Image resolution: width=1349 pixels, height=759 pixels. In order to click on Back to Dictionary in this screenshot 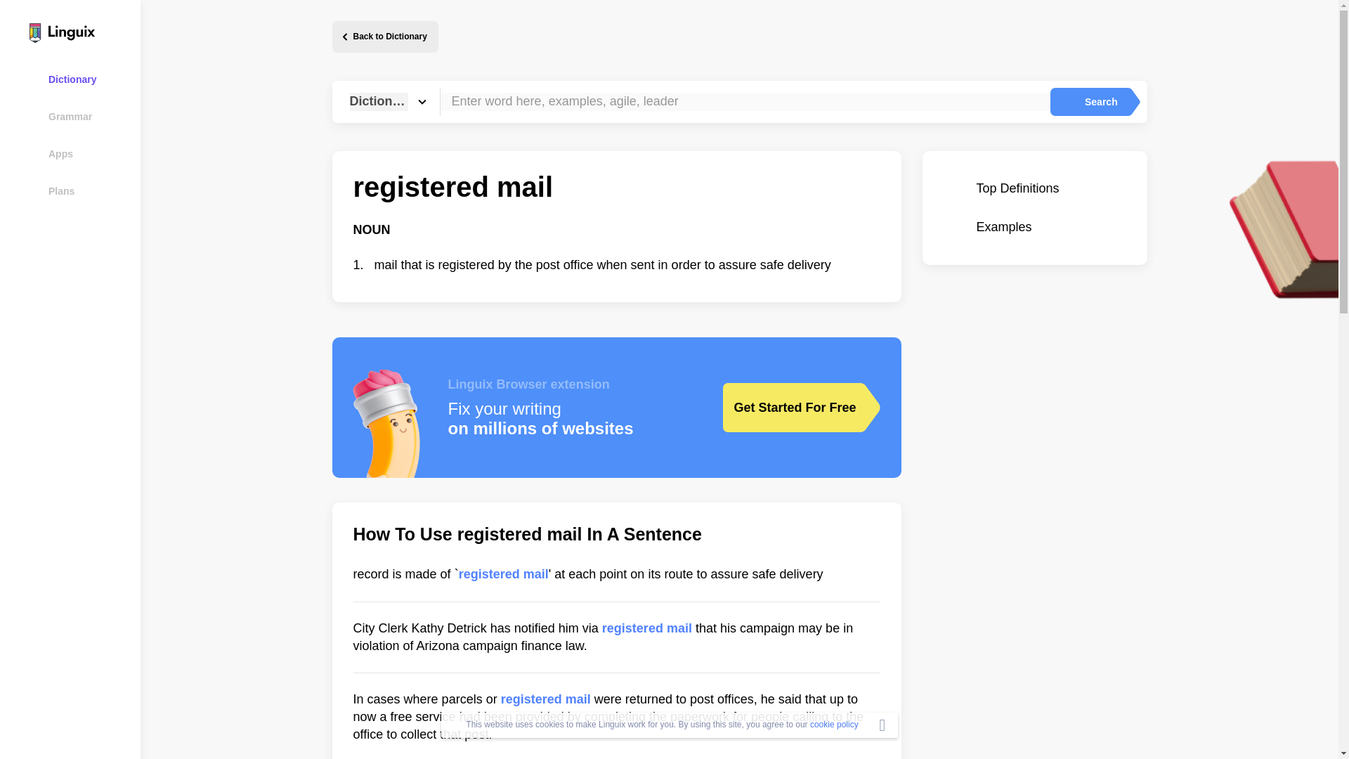, I will do `click(384, 37)`.